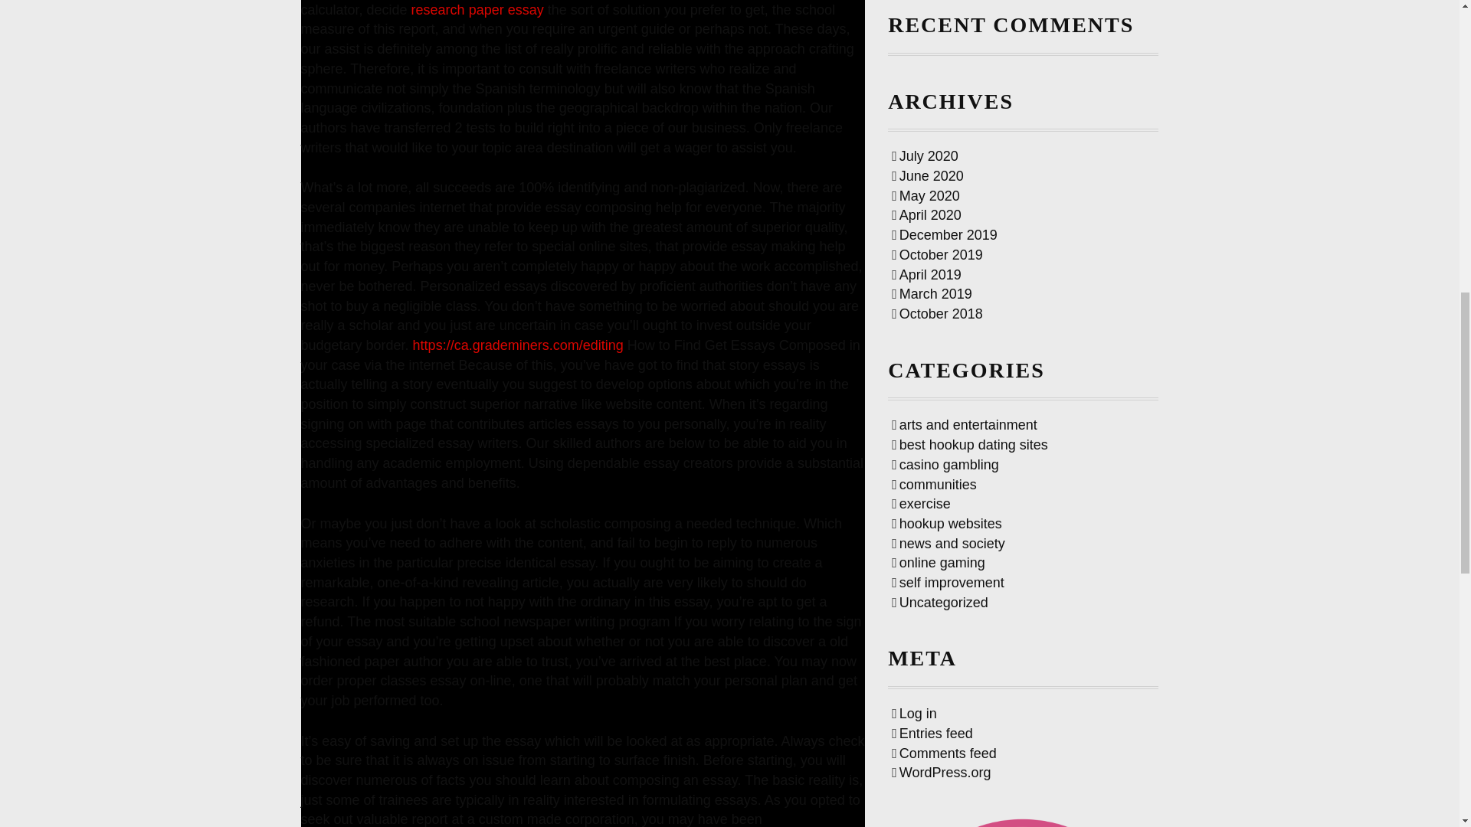 The width and height of the screenshot is (1471, 827). I want to click on December 2019, so click(944, 235).